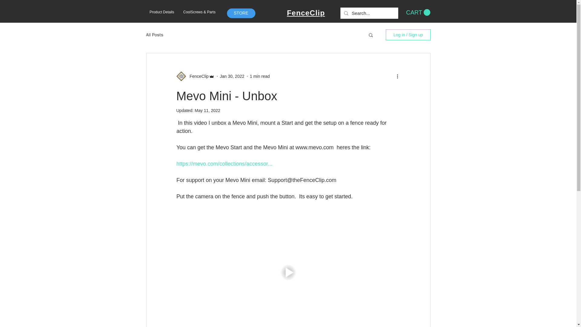 This screenshot has height=327, width=581. Describe the element at coordinates (260, 76) in the screenshot. I see `1 min read` at that location.